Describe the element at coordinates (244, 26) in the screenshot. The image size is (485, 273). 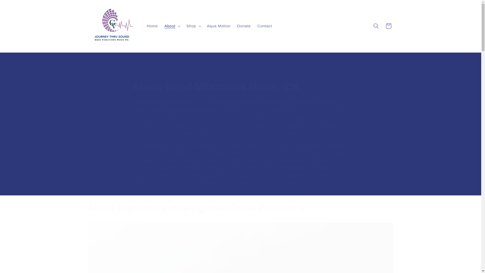
I see `Donate` at that location.